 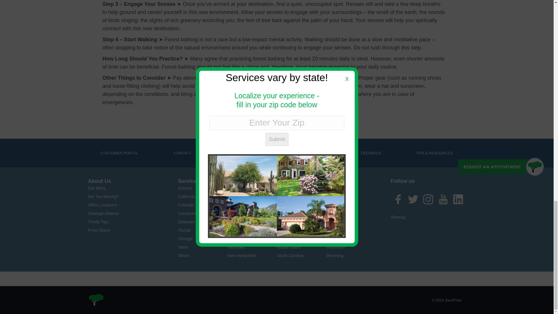 What do you see at coordinates (188, 213) in the screenshot?
I see `Connecticut` at bounding box center [188, 213].